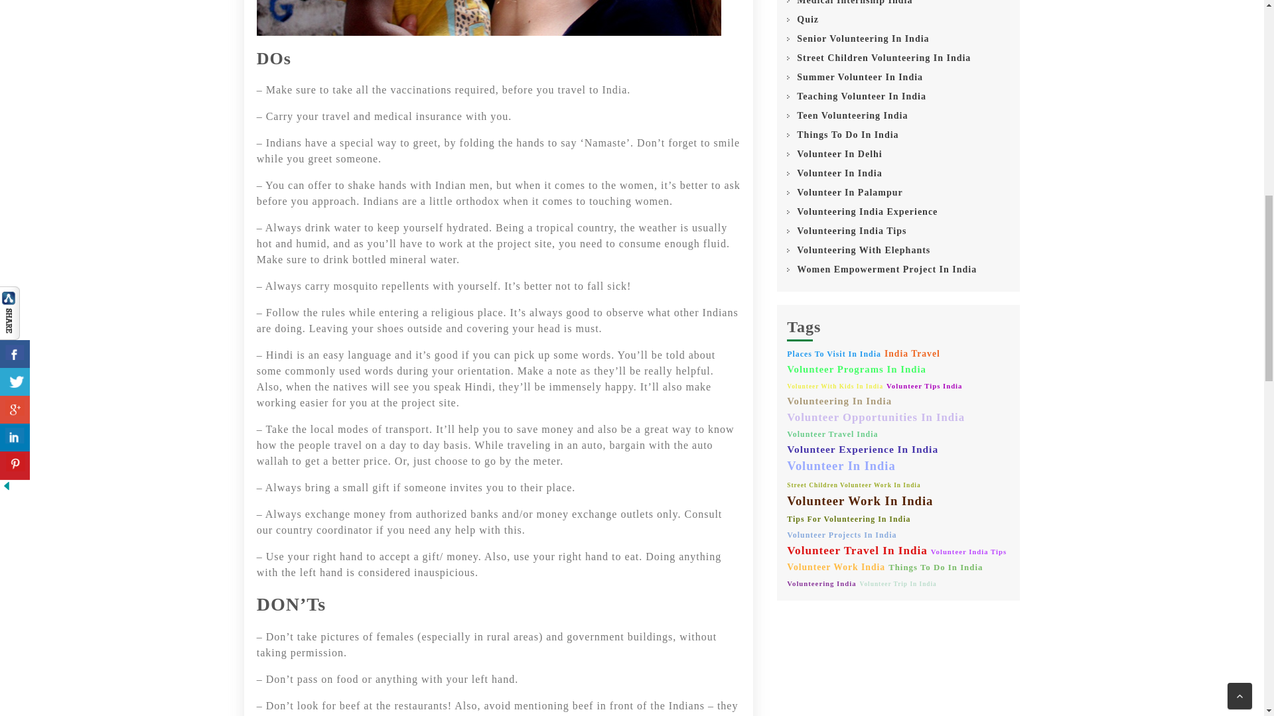 Image resolution: width=1274 pixels, height=716 pixels. Describe the element at coordinates (857, 550) in the screenshot. I see `13 topics` at that location.